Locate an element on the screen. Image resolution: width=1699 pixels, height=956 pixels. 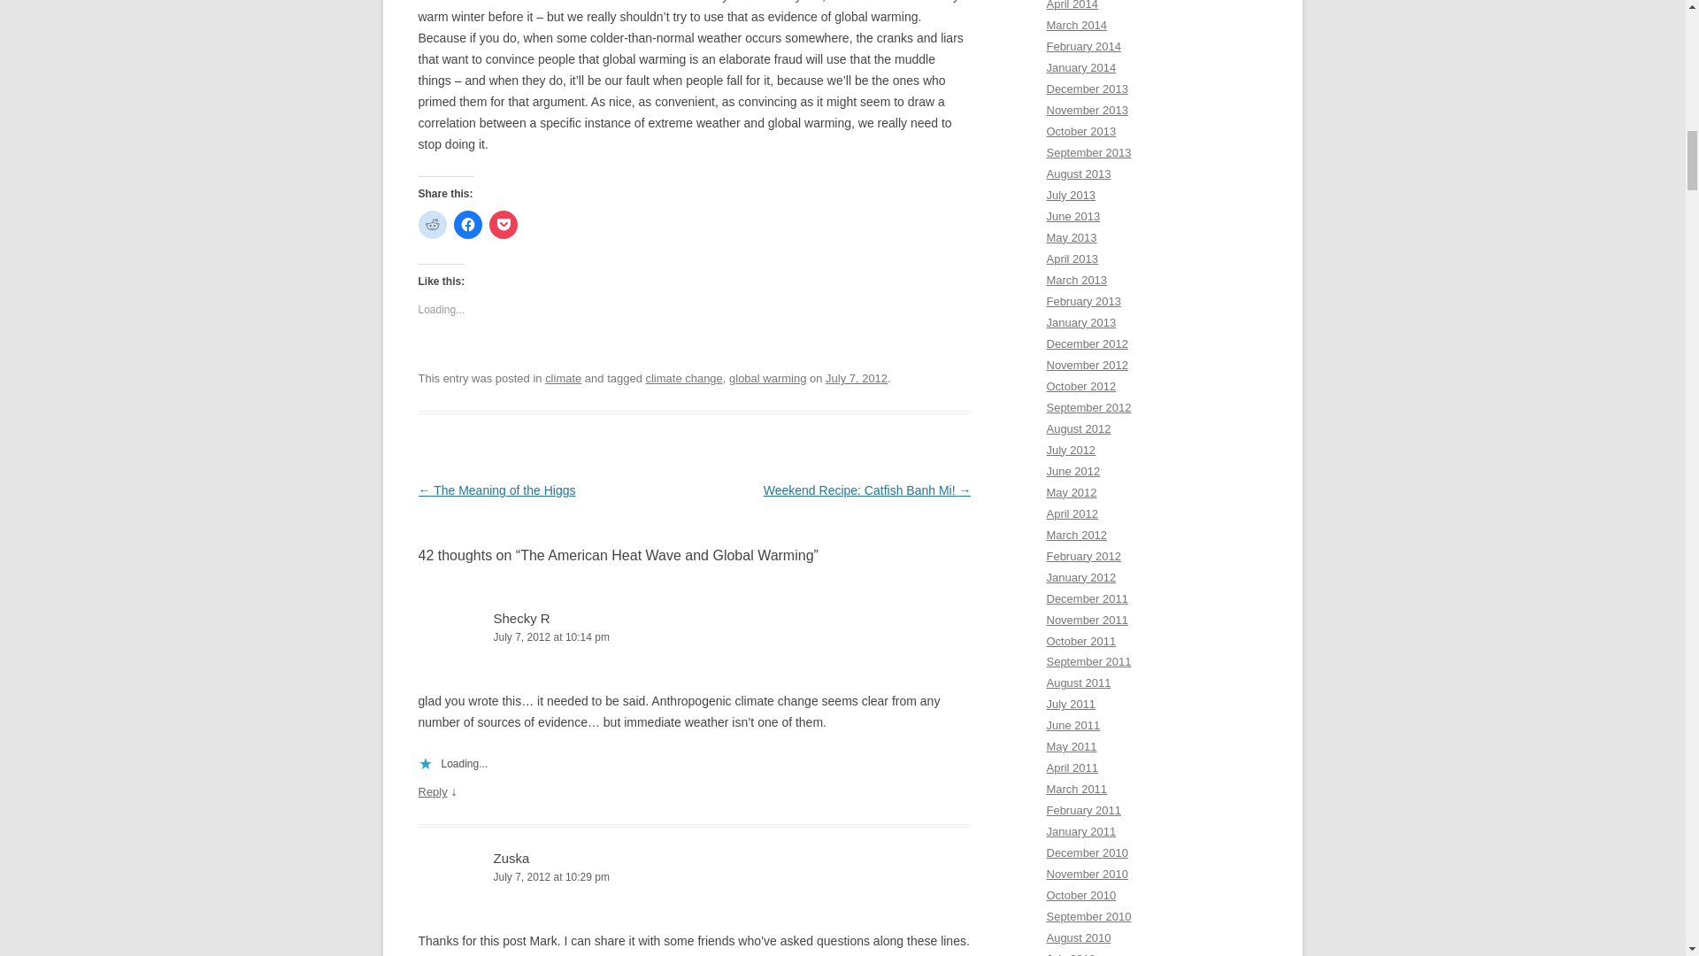
Reply is located at coordinates (432, 791).